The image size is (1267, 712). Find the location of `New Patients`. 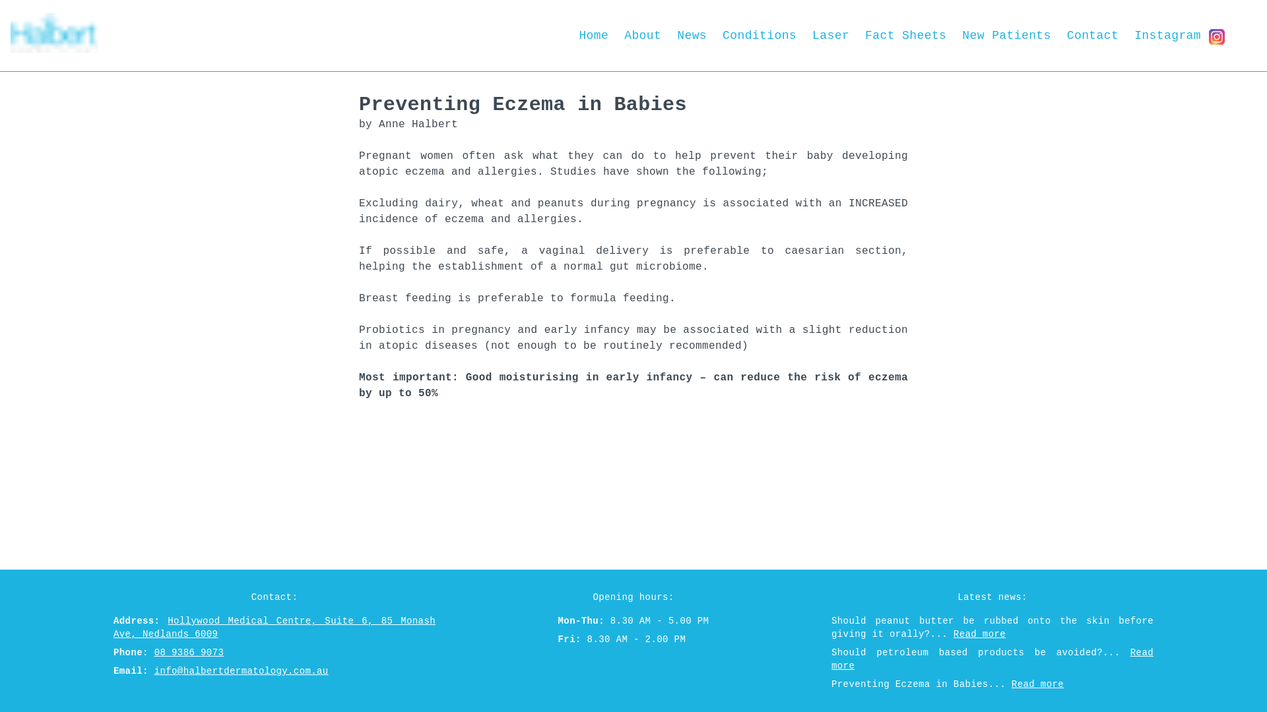

New Patients is located at coordinates (1006, 36).